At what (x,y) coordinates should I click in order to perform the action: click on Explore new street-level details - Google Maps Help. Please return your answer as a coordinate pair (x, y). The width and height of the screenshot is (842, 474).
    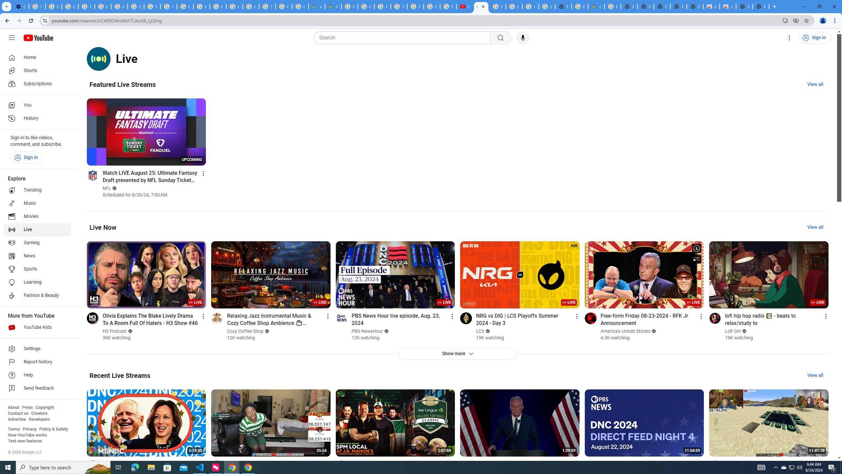
    Looking at the image, I should click on (580, 7).